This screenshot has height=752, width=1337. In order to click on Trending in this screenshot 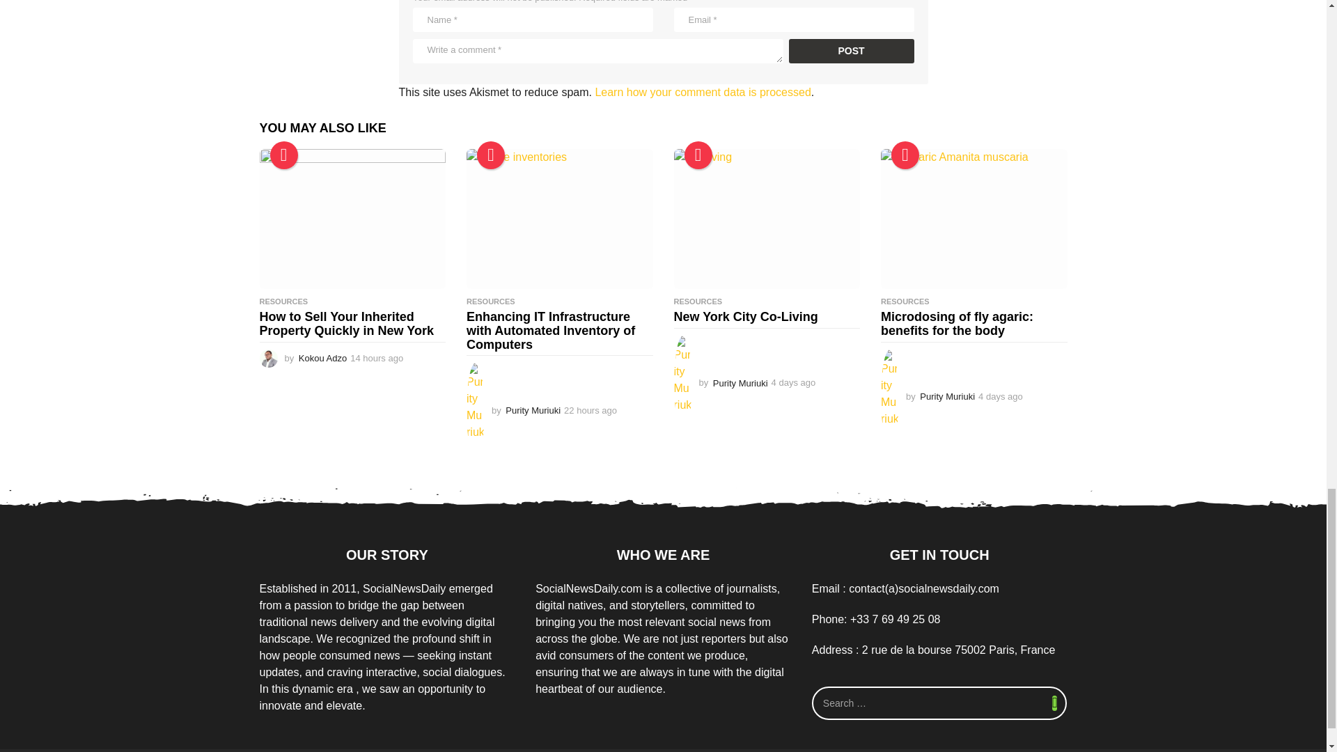, I will do `click(284, 155)`.